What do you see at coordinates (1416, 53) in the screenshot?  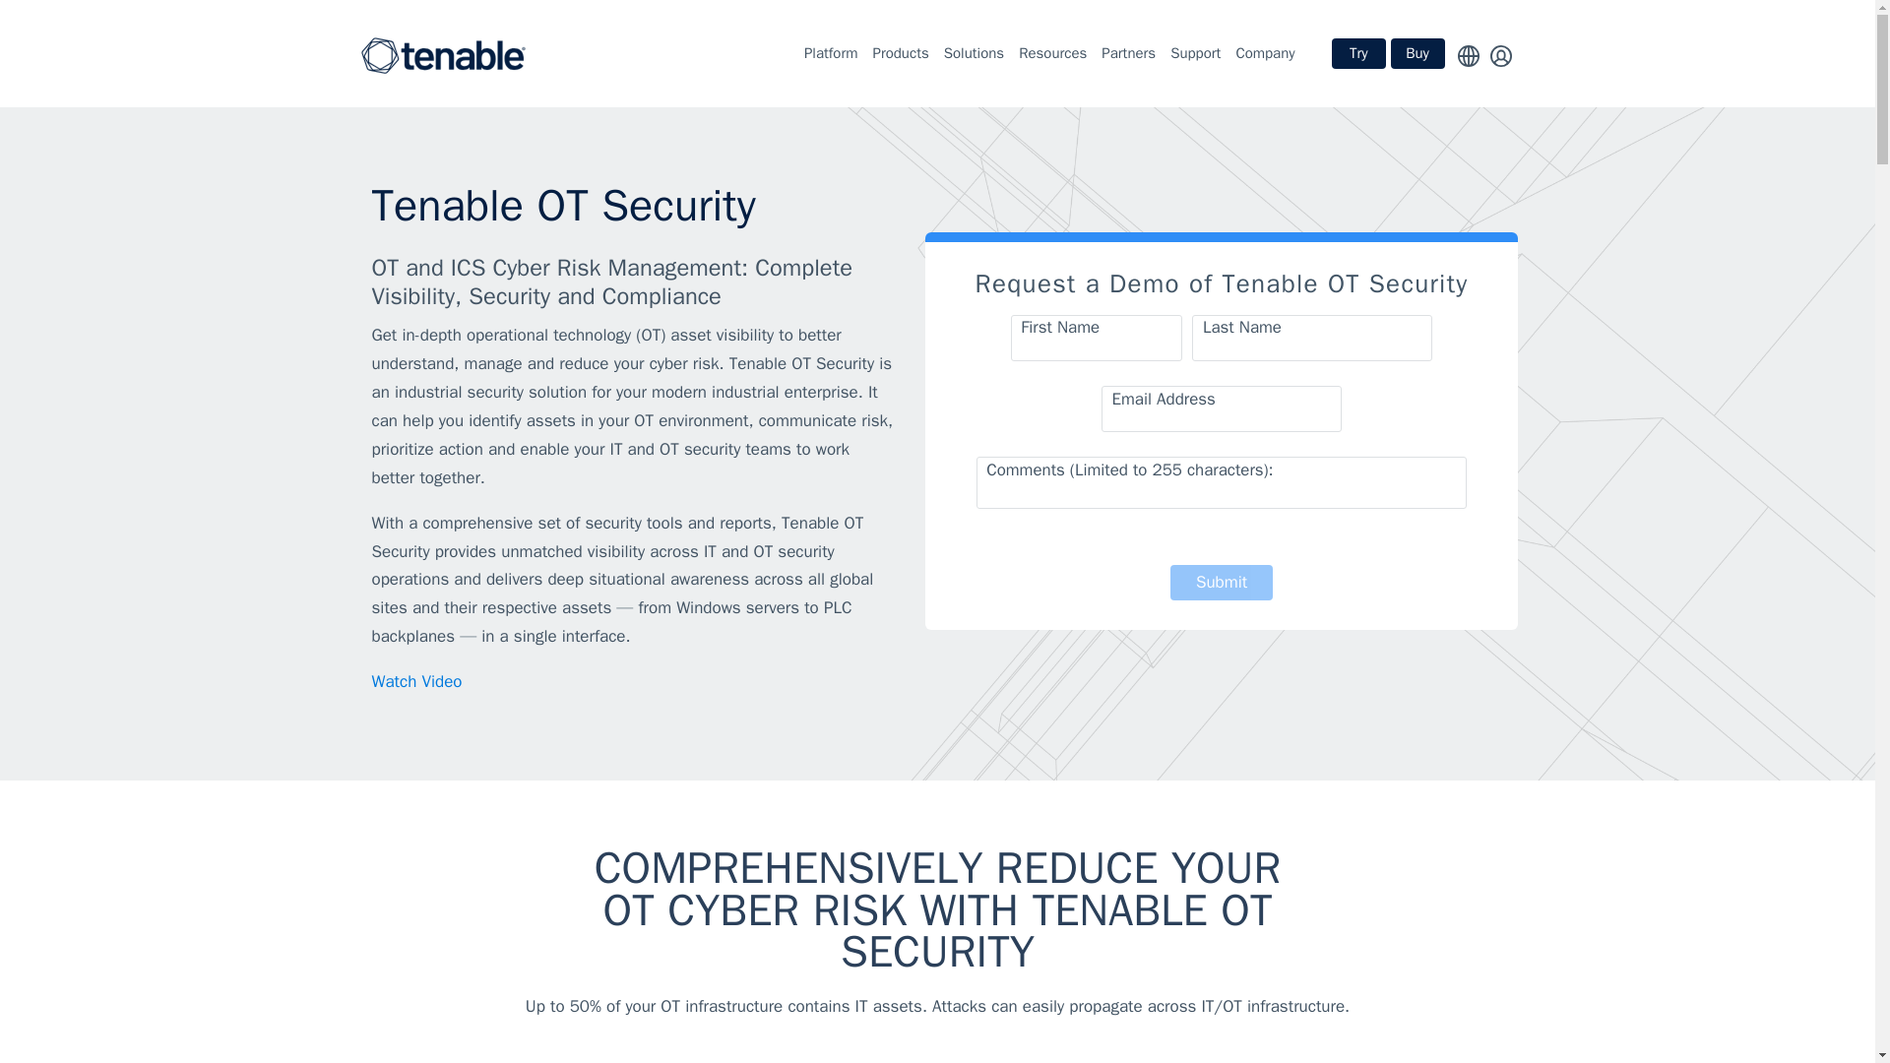 I see `Buy` at bounding box center [1416, 53].